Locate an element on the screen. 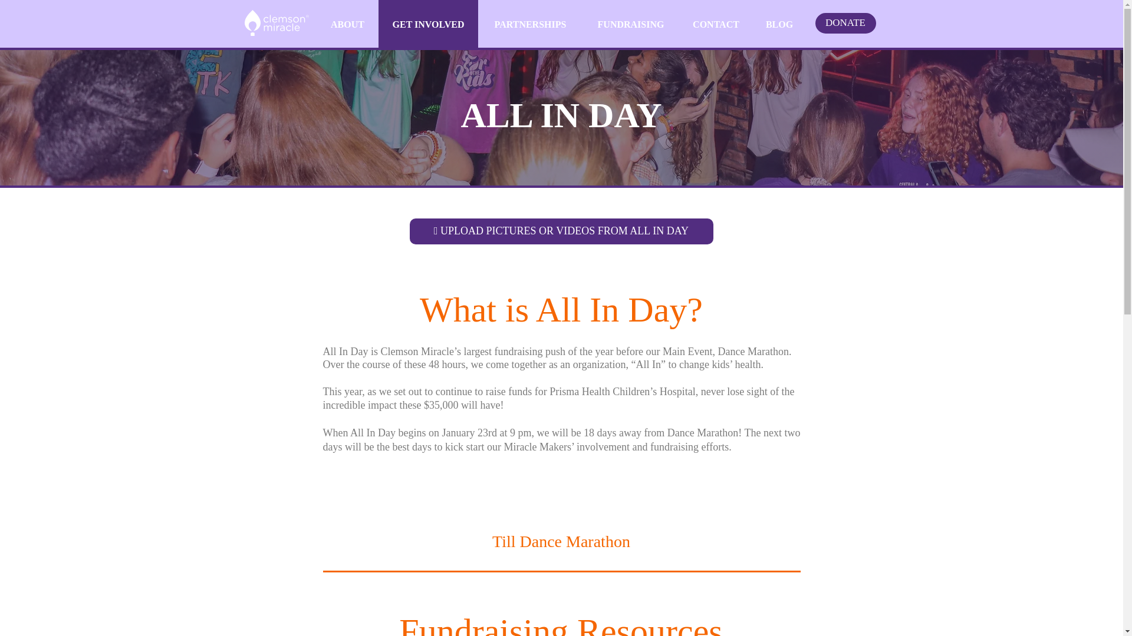 The height and width of the screenshot is (636, 1132). CONTACT is located at coordinates (716, 25).